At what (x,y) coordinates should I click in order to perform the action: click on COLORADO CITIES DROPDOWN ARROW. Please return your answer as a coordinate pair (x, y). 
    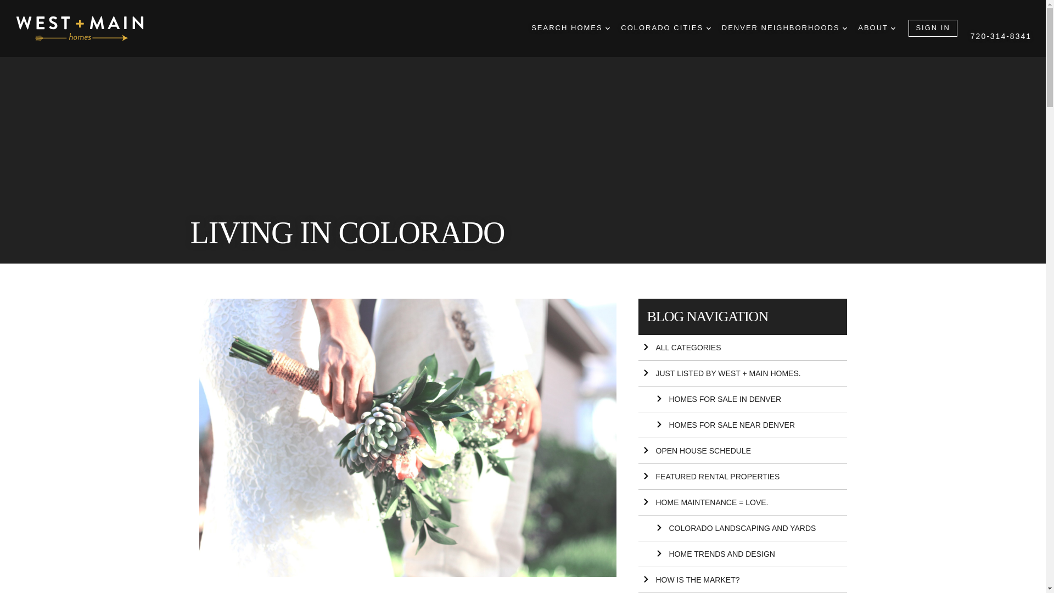
    Looking at the image, I should click on (665, 28).